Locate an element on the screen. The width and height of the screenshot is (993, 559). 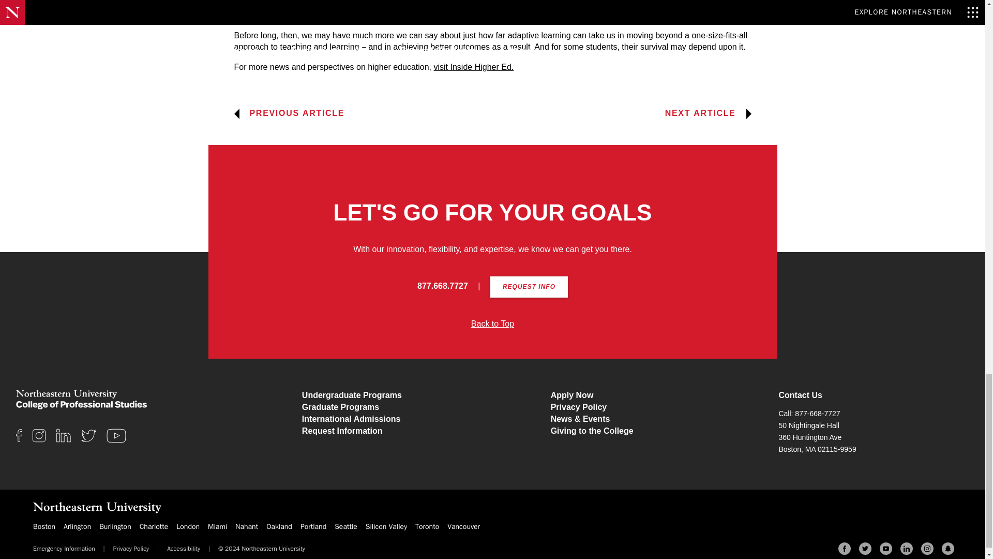
Instagram is located at coordinates (927, 549).